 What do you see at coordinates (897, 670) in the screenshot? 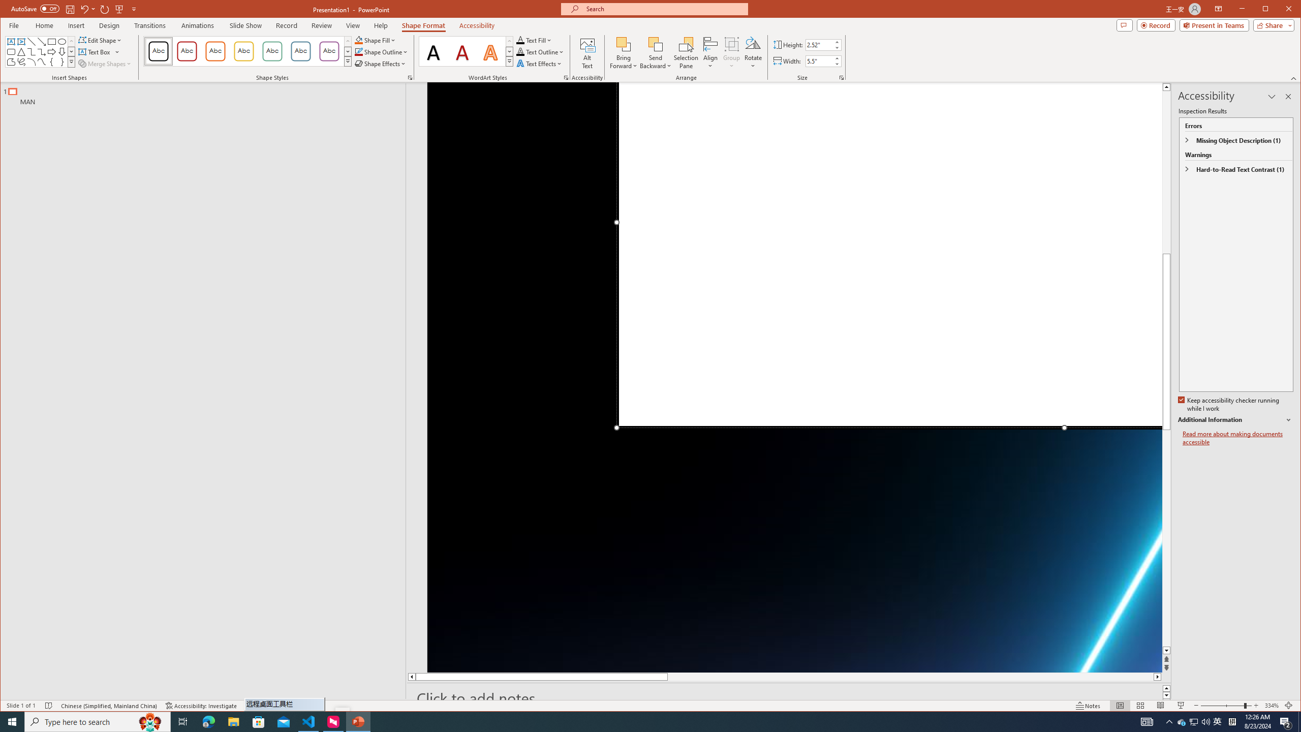
I see `Subtitle TextBox` at bounding box center [897, 670].